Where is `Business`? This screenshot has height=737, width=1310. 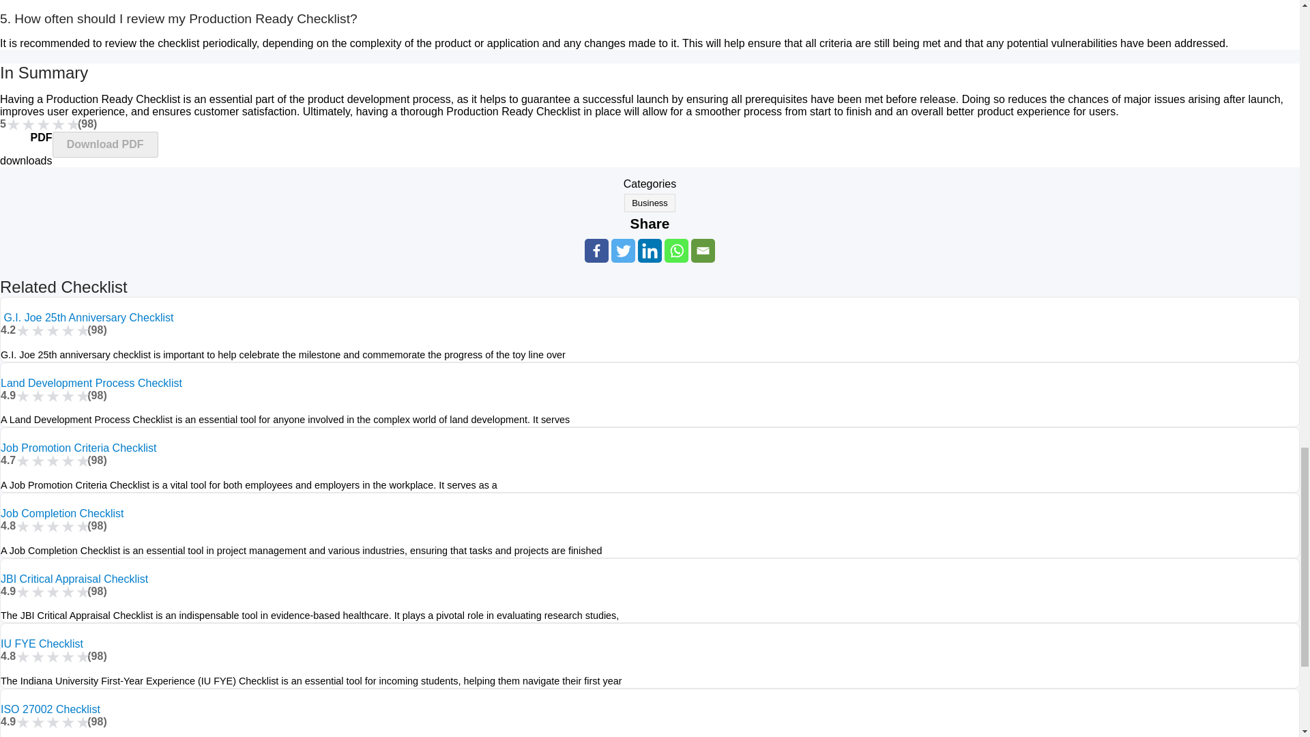
Business is located at coordinates (650, 203).